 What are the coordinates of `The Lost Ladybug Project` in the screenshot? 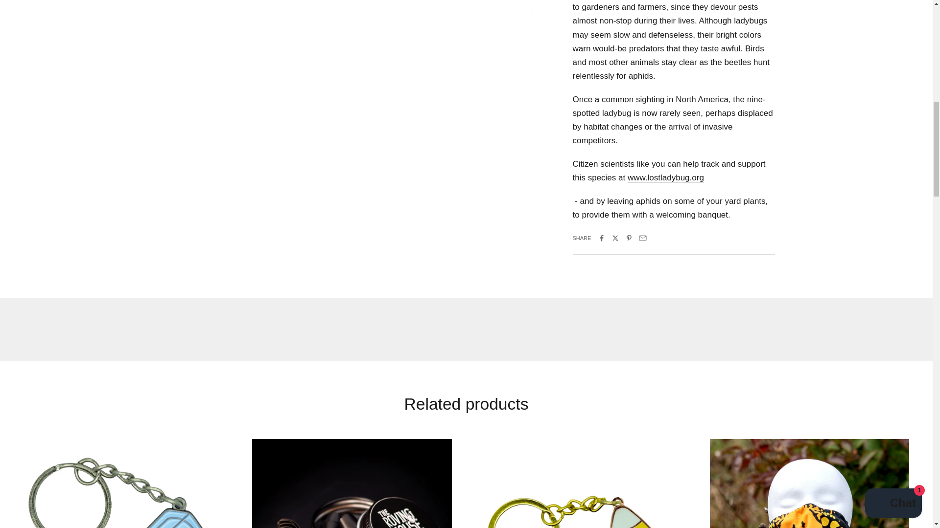 It's located at (666, 177).